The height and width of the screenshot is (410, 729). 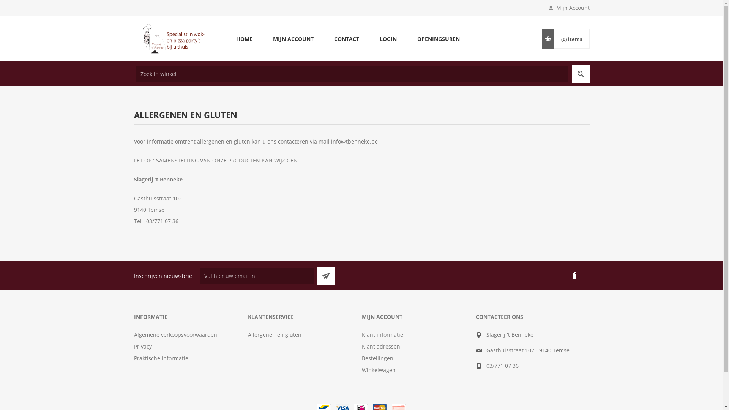 I want to click on Allergenen en gluten, so click(x=274, y=335).